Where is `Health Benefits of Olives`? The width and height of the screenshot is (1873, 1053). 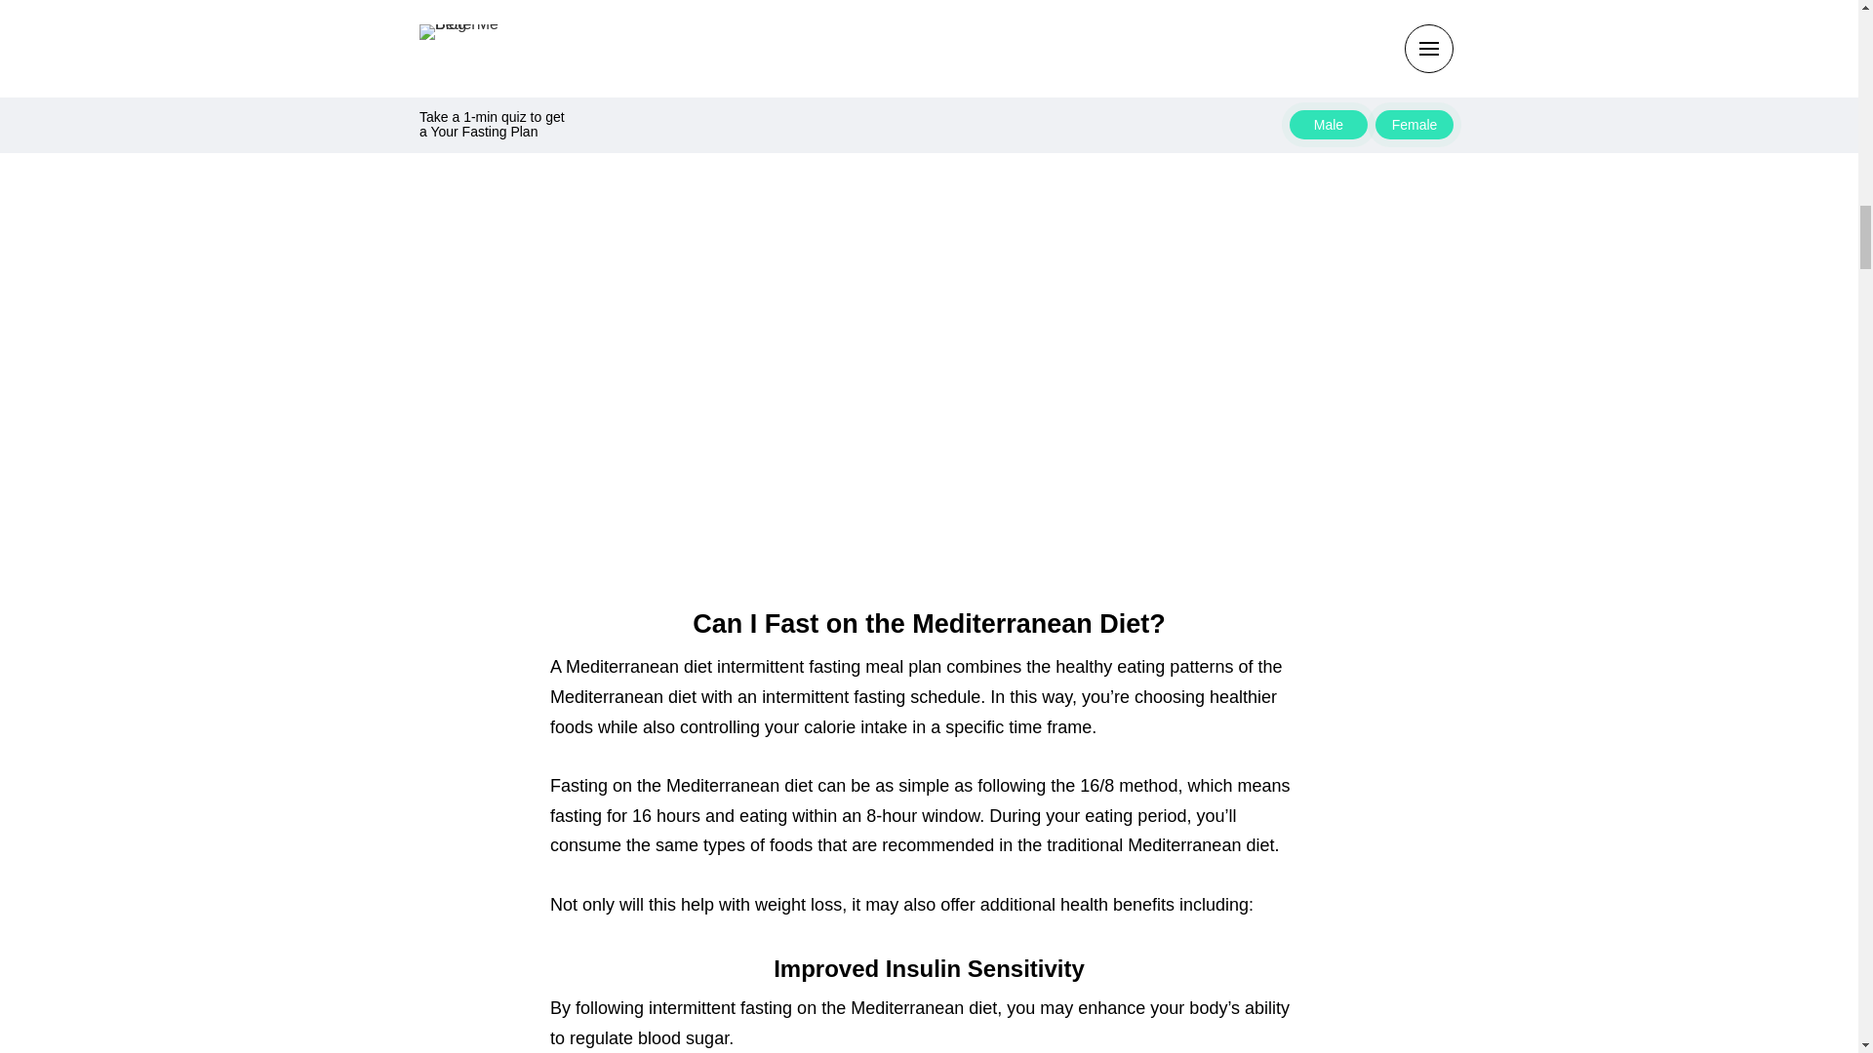 Health Benefits of Olives is located at coordinates (816, 72).